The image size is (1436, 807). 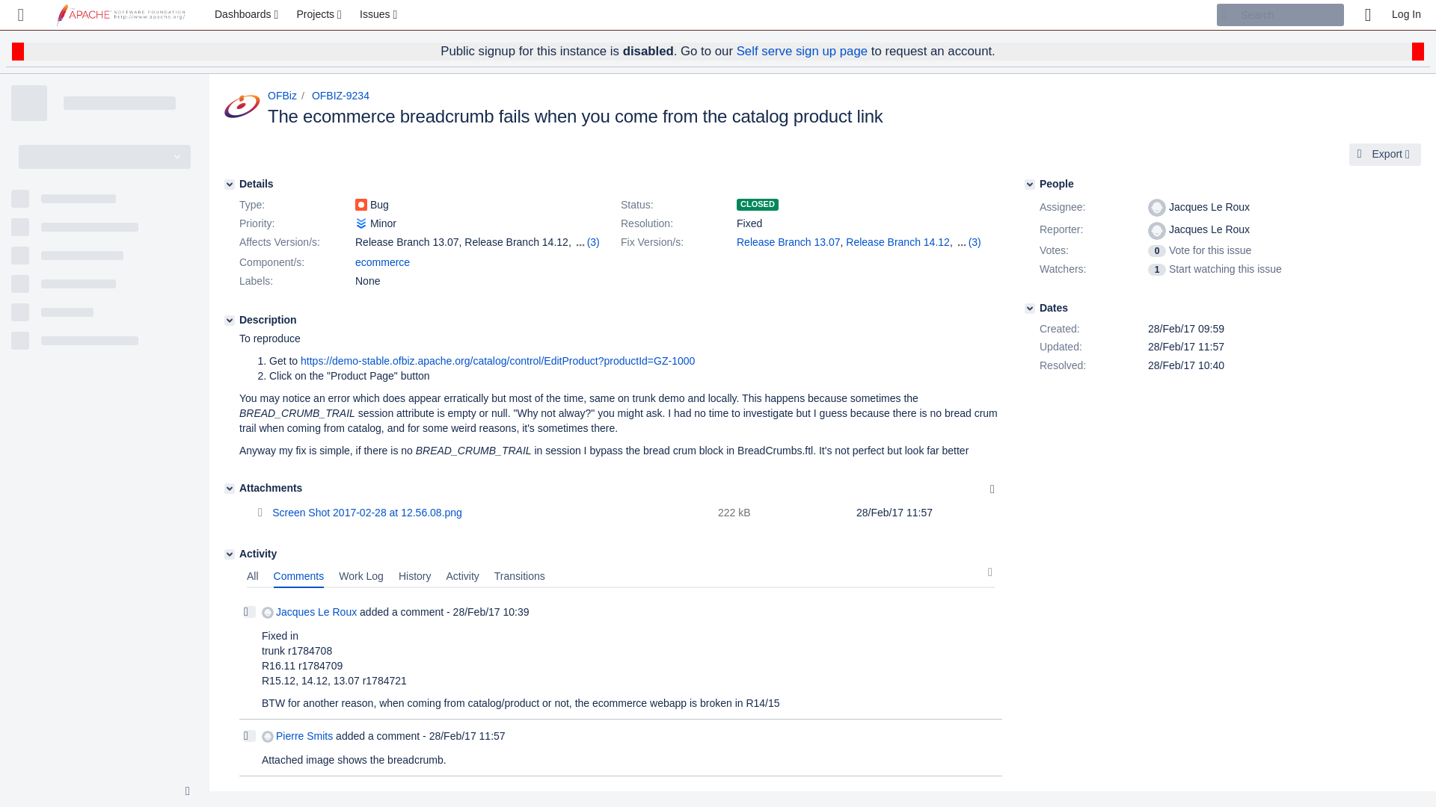 What do you see at coordinates (282, 96) in the screenshot?
I see `OFBiz` at bounding box center [282, 96].